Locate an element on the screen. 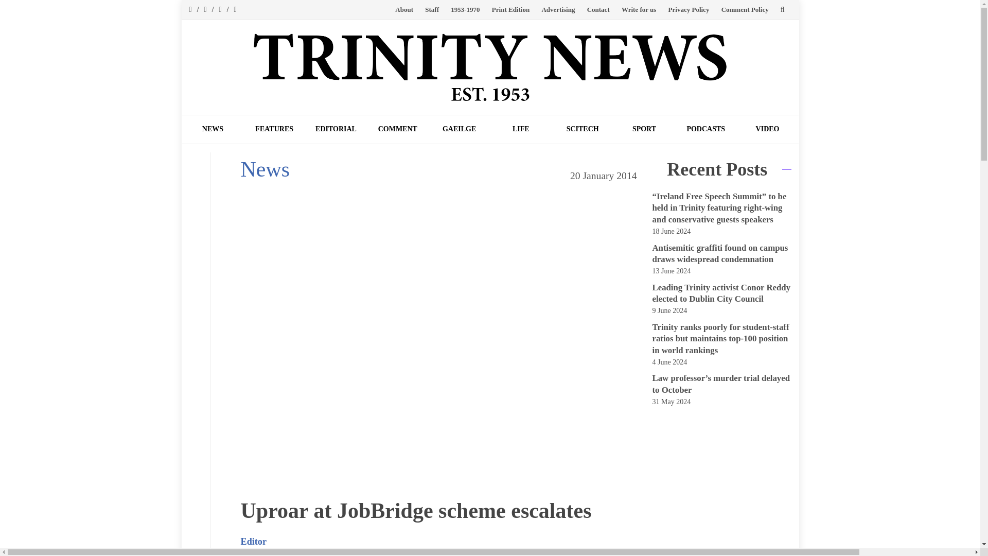 The width and height of the screenshot is (988, 556). Staff is located at coordinates (431, 9).